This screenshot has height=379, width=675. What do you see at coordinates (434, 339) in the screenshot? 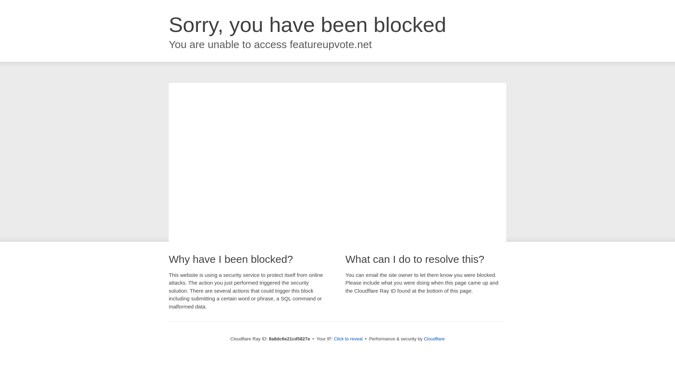
I see `Cloudflare` at bounding box center [434, 339].